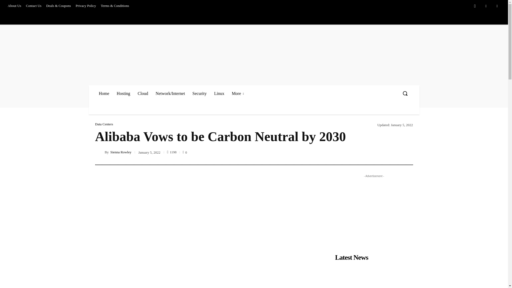 The image size is (512, 288). I want to click on Facebook, so click(475, 6).